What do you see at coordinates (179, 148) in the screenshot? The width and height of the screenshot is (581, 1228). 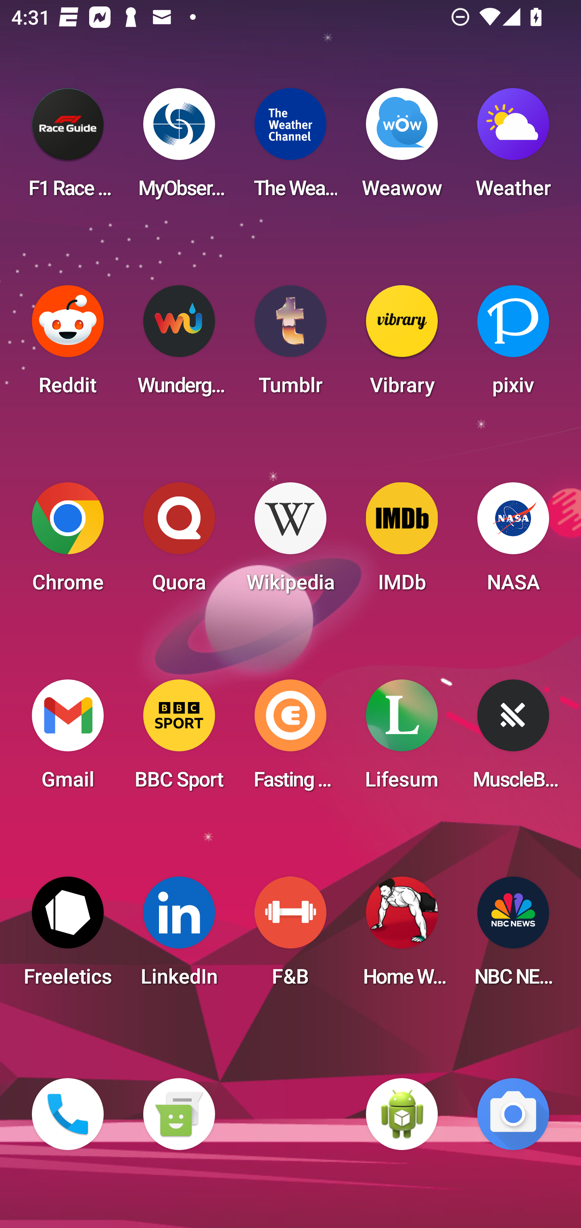 I see `MyObservatory` at bounding box center [179, 148].